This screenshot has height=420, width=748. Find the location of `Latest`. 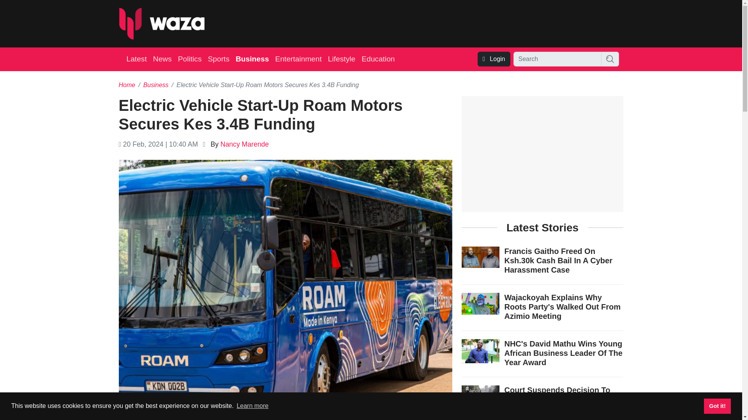

Latest is located at coordinates (136, 59).